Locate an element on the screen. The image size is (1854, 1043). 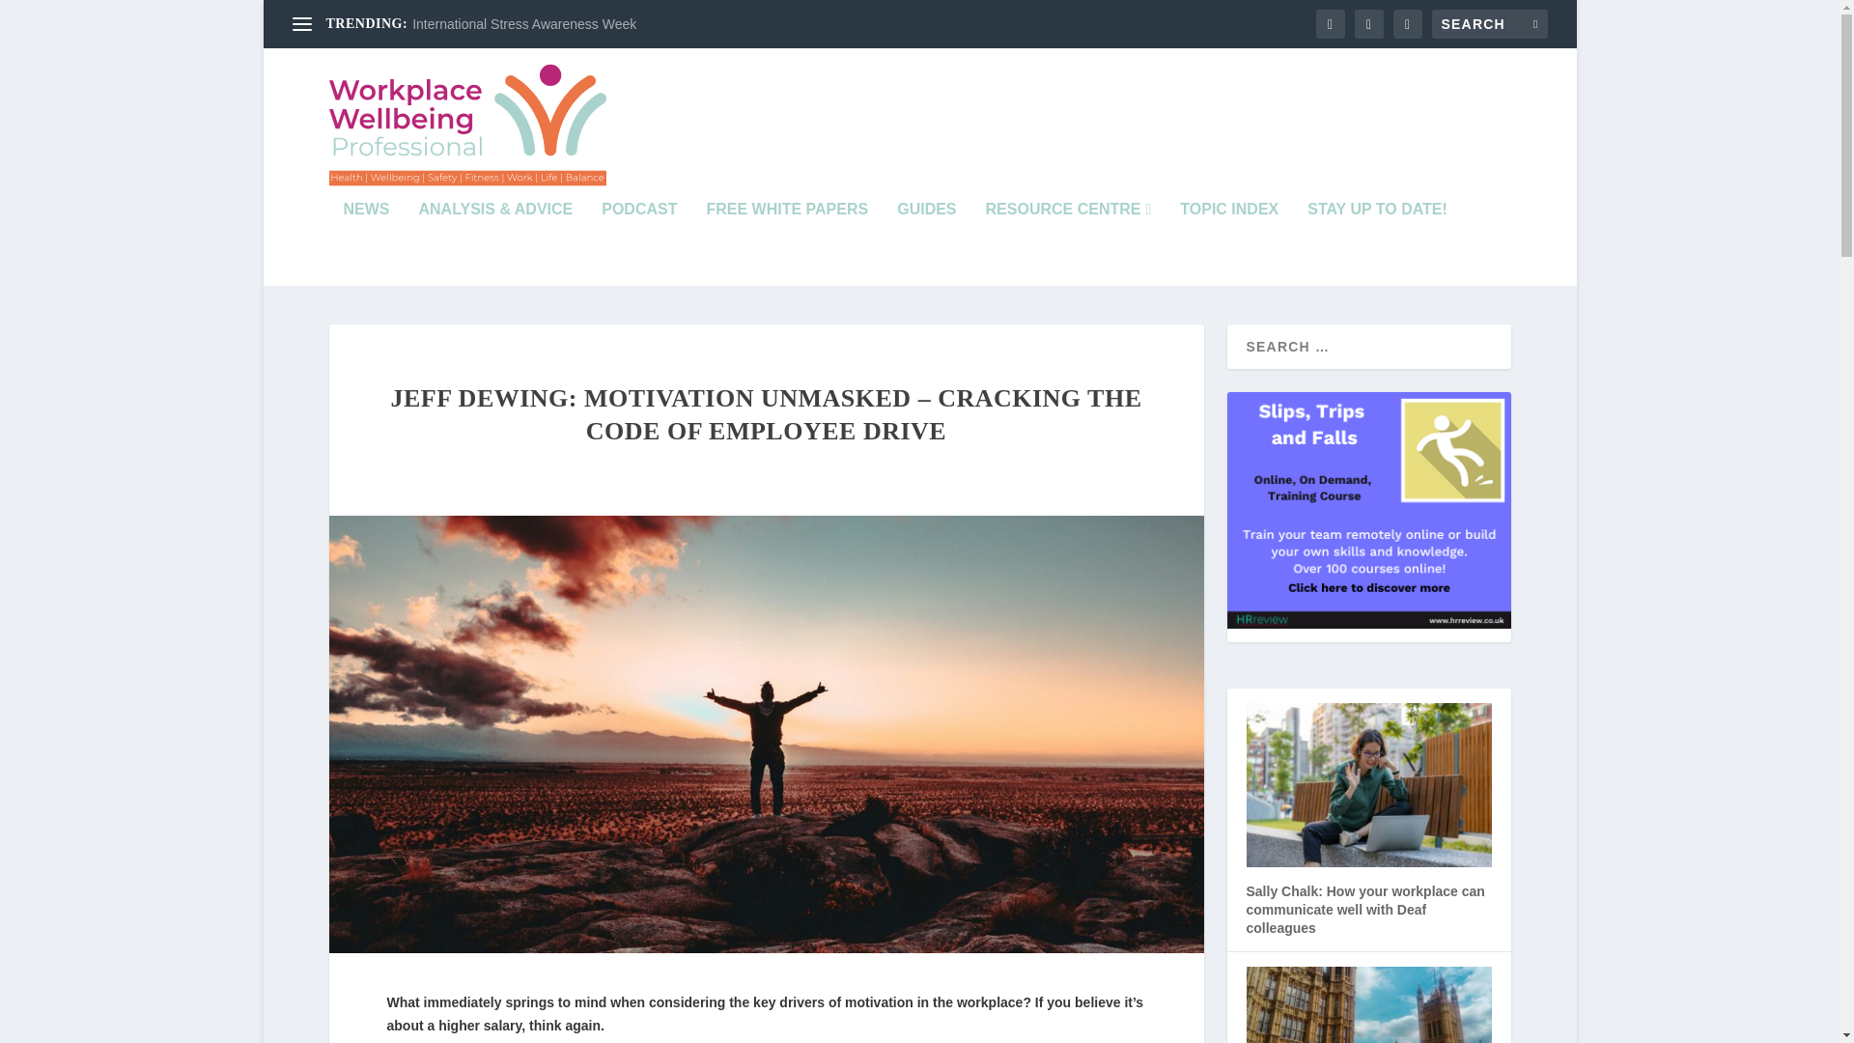
International Stress Awareness Week is located at coordinates (523, 24).